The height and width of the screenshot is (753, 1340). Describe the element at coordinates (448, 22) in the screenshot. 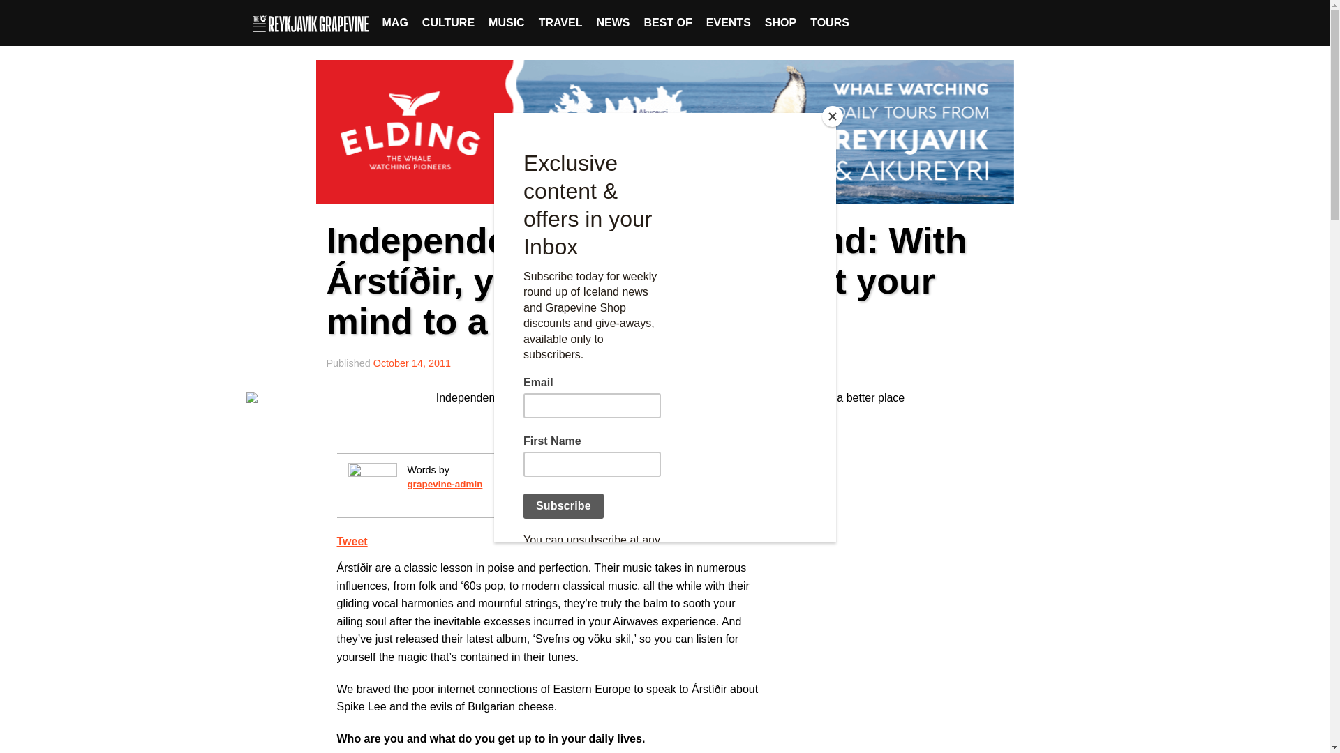

I see `CULTURE` at that location.